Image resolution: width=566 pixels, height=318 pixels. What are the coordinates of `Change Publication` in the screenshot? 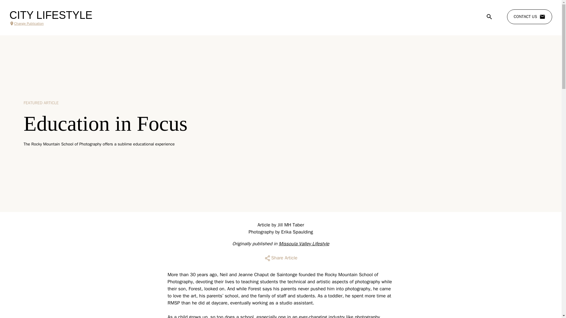 It's located at (51, 24).